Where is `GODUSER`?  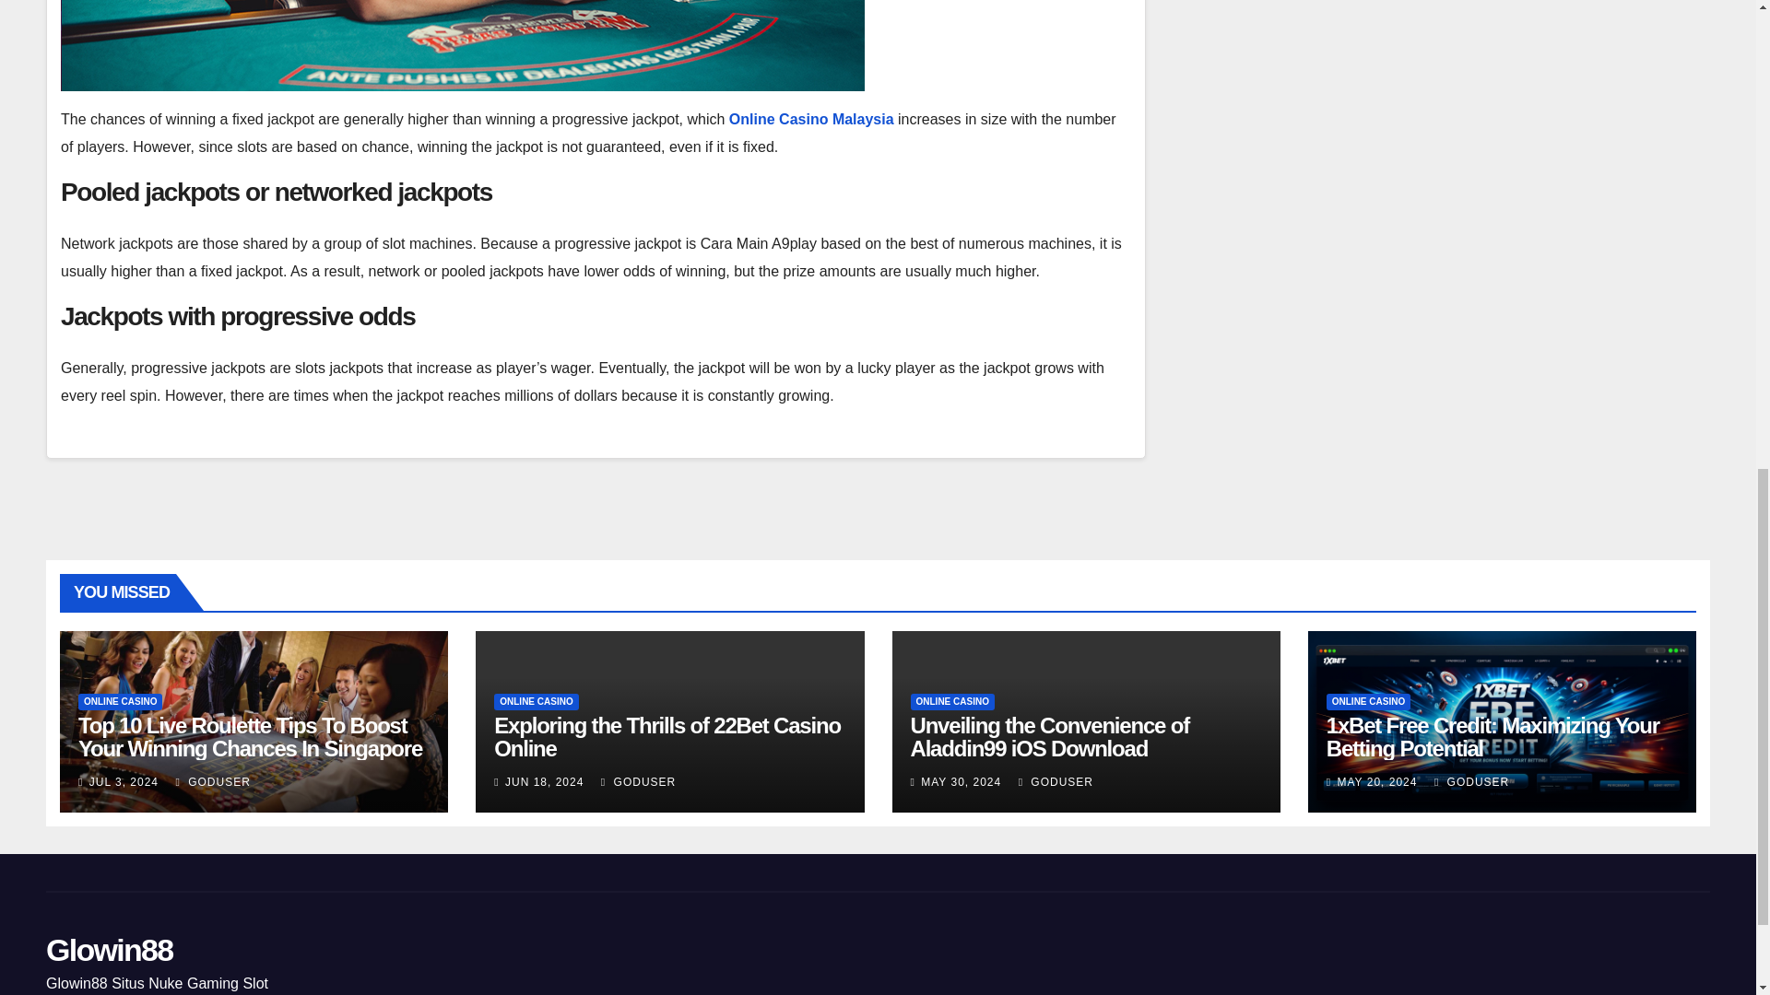 GODUSER is located at coordinates (212, 782).